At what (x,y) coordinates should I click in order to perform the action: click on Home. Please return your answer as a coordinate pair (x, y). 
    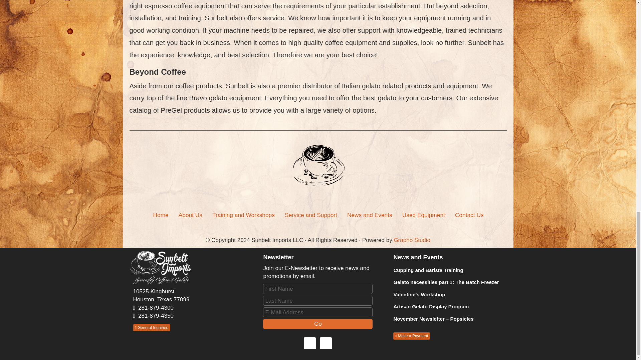
    Looking at the image, I should click on (161, 215).